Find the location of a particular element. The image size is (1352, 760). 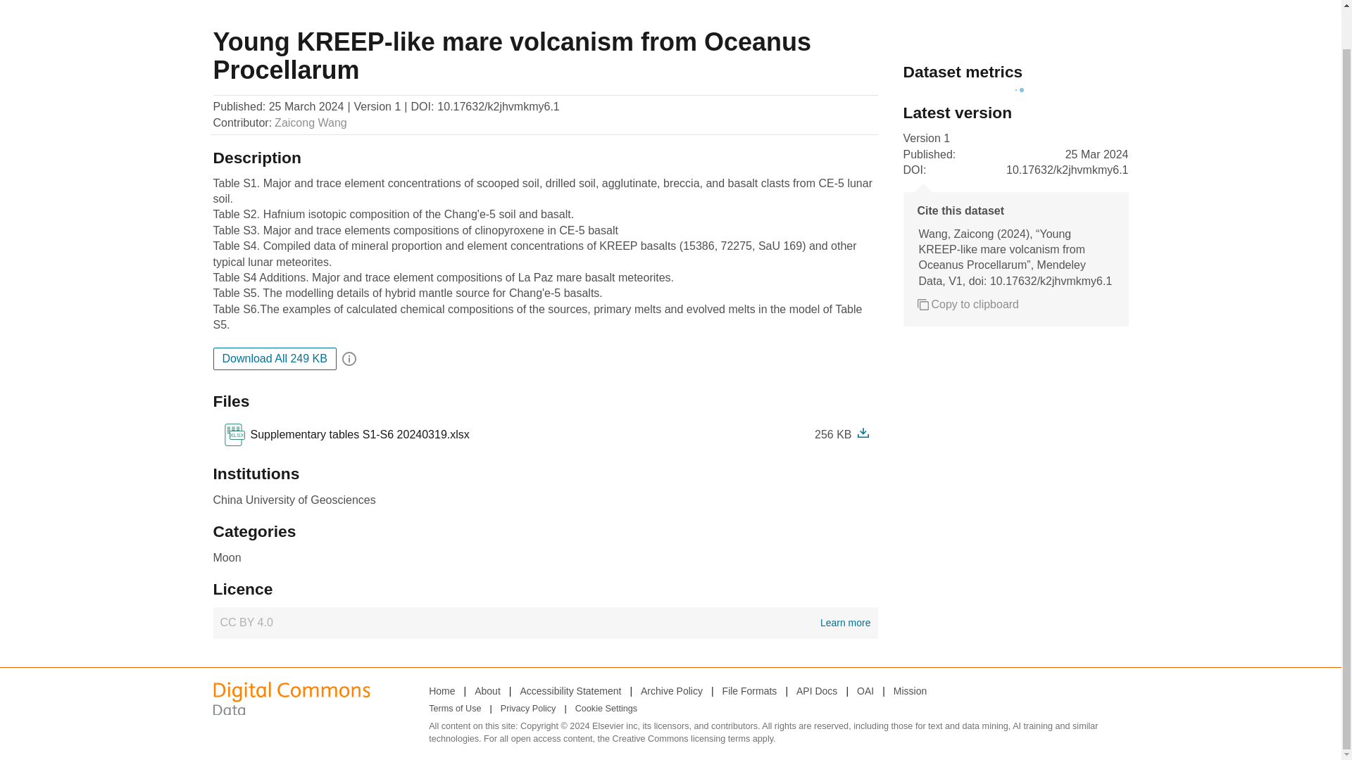

Supplementary tables S1-S6 20240319.xlsx is located at coordinates (346, 434).